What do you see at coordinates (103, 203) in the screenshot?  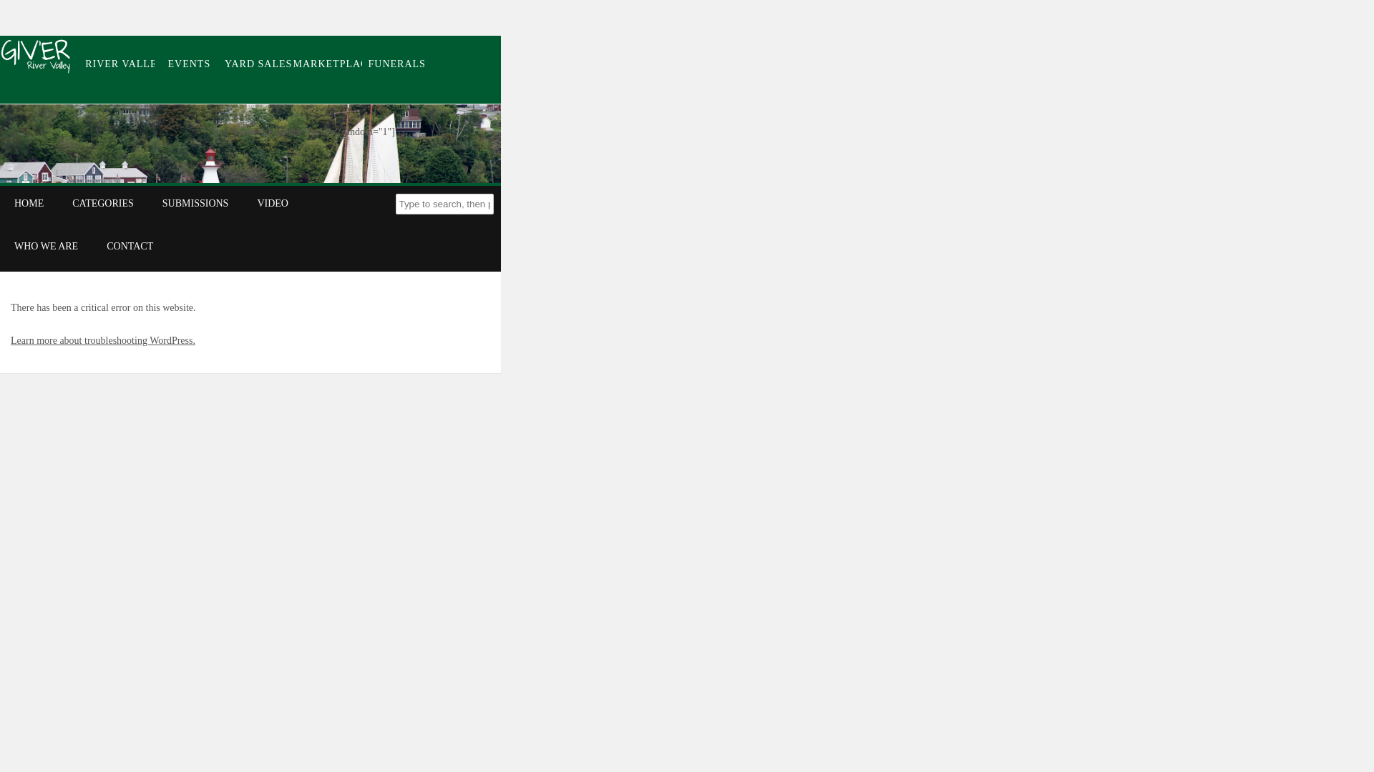 I see `CATEGORIES` at bounding box center [103, 203].